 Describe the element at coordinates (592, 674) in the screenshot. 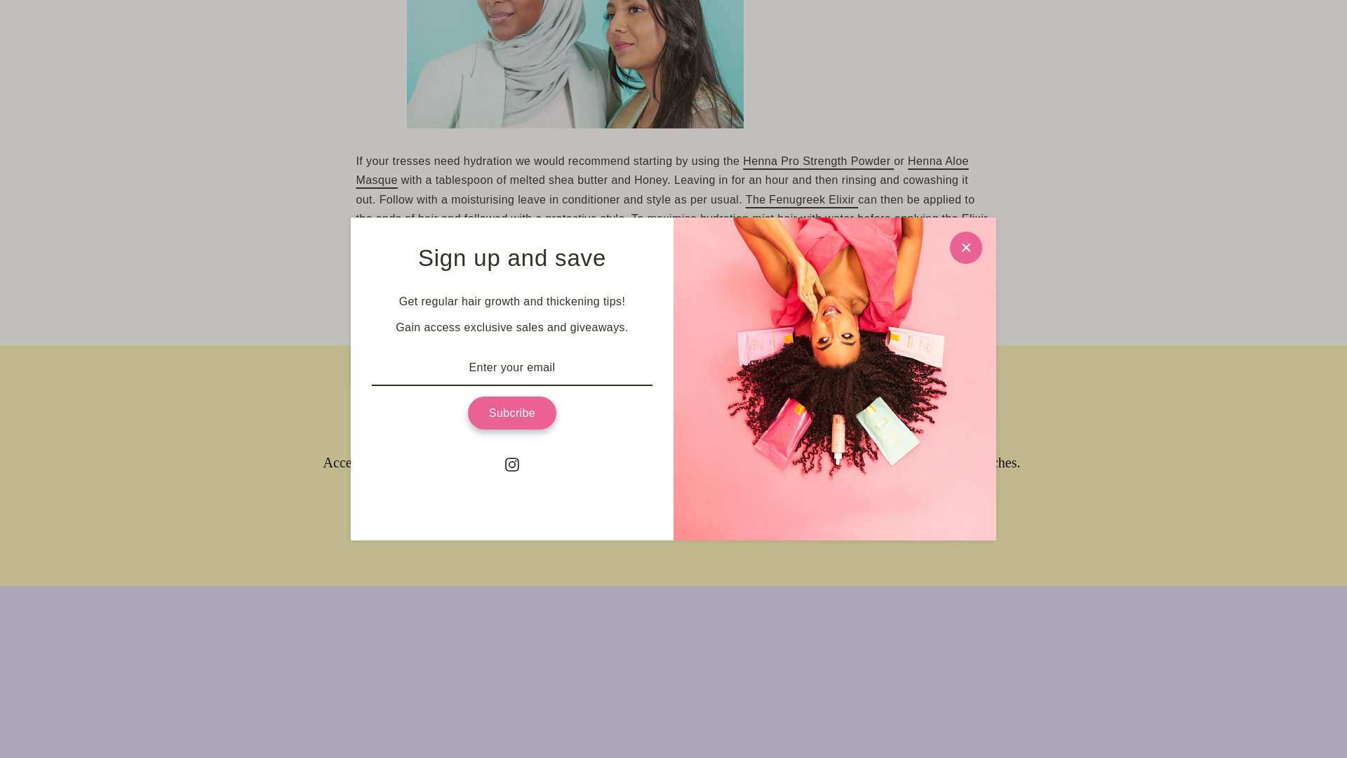

I see `Diners Club` at that location.